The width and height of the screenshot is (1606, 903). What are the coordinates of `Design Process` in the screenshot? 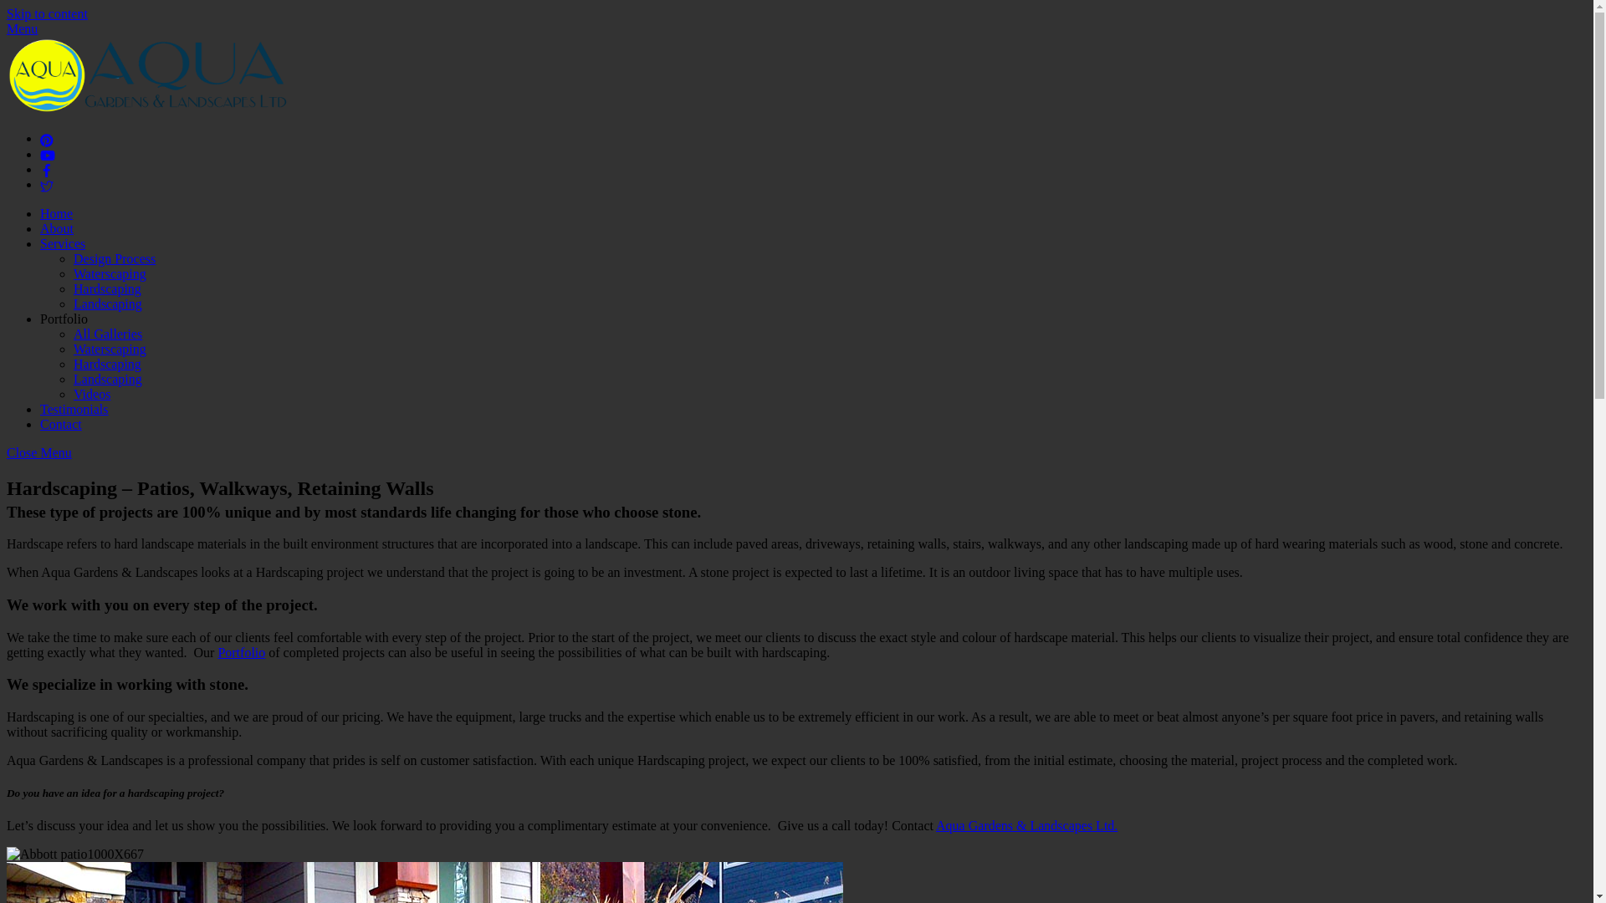 It's located at (115, 259).